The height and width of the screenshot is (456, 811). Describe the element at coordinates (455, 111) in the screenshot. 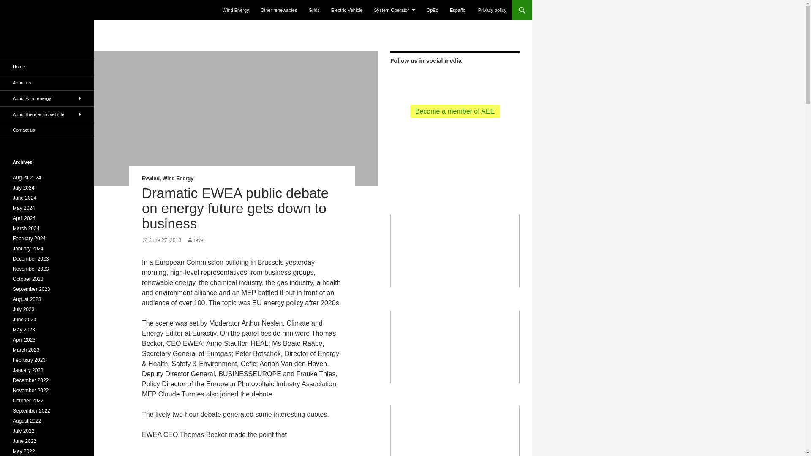

I see `Become a member of AEE` at that location.